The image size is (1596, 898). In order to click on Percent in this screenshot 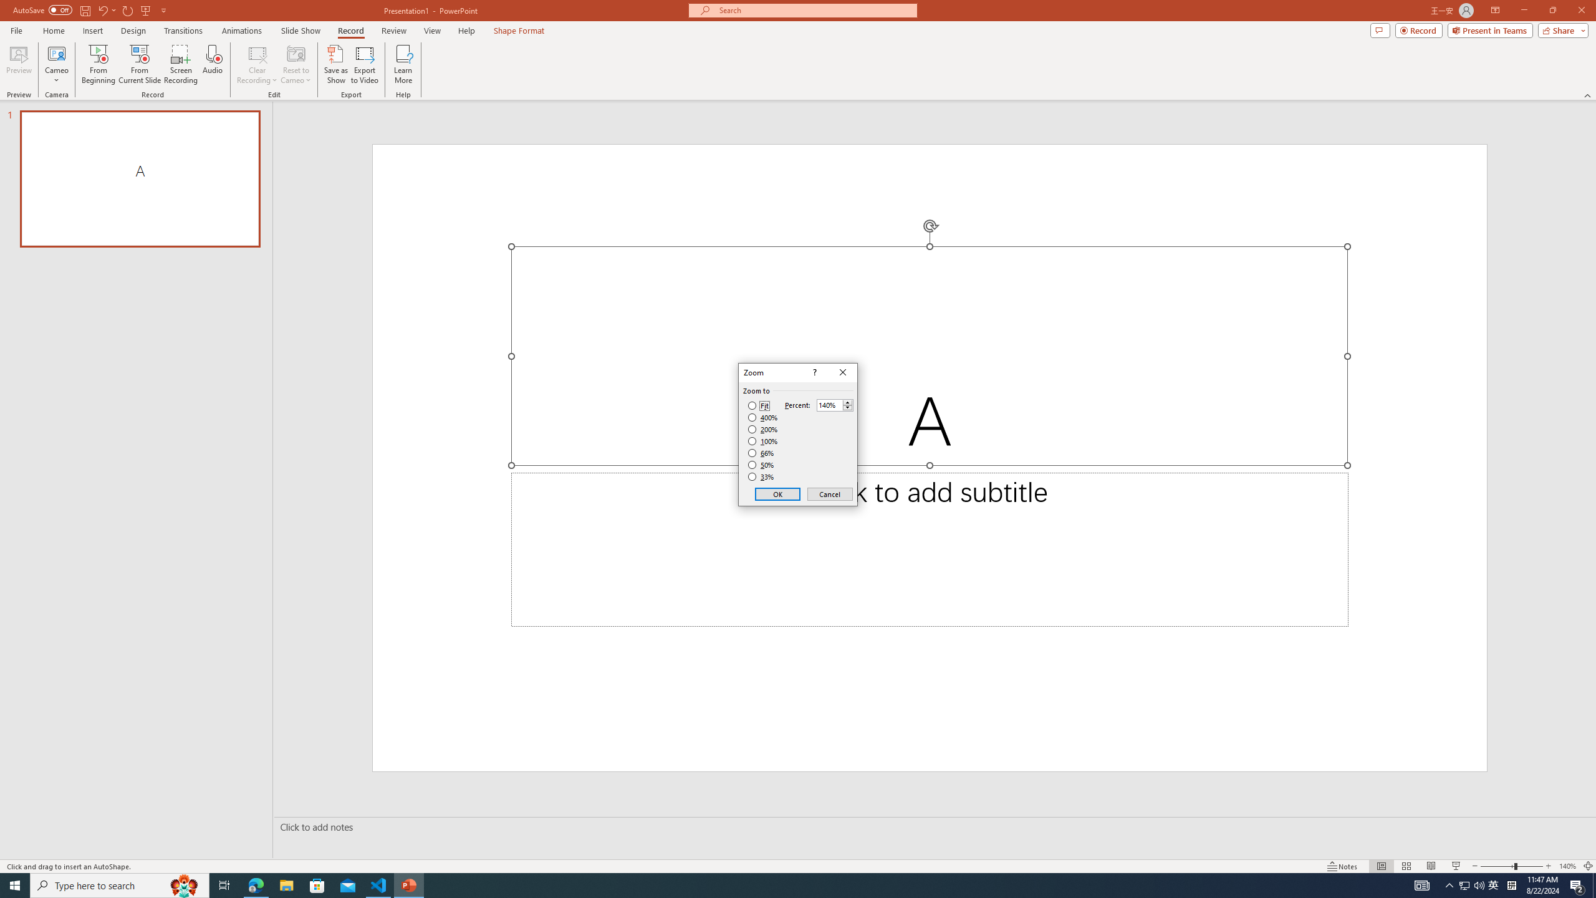, I will do `click(829, 405)`.